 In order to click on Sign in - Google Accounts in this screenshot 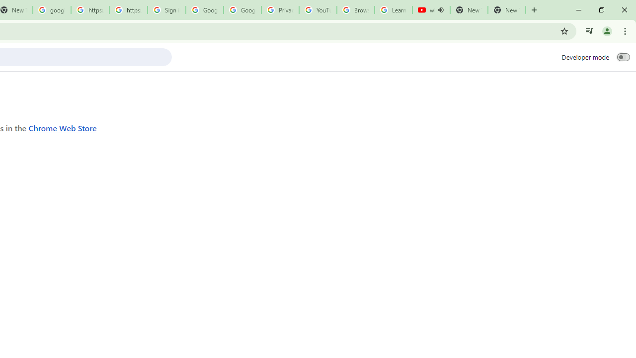, I will do `click(166, 10)`.